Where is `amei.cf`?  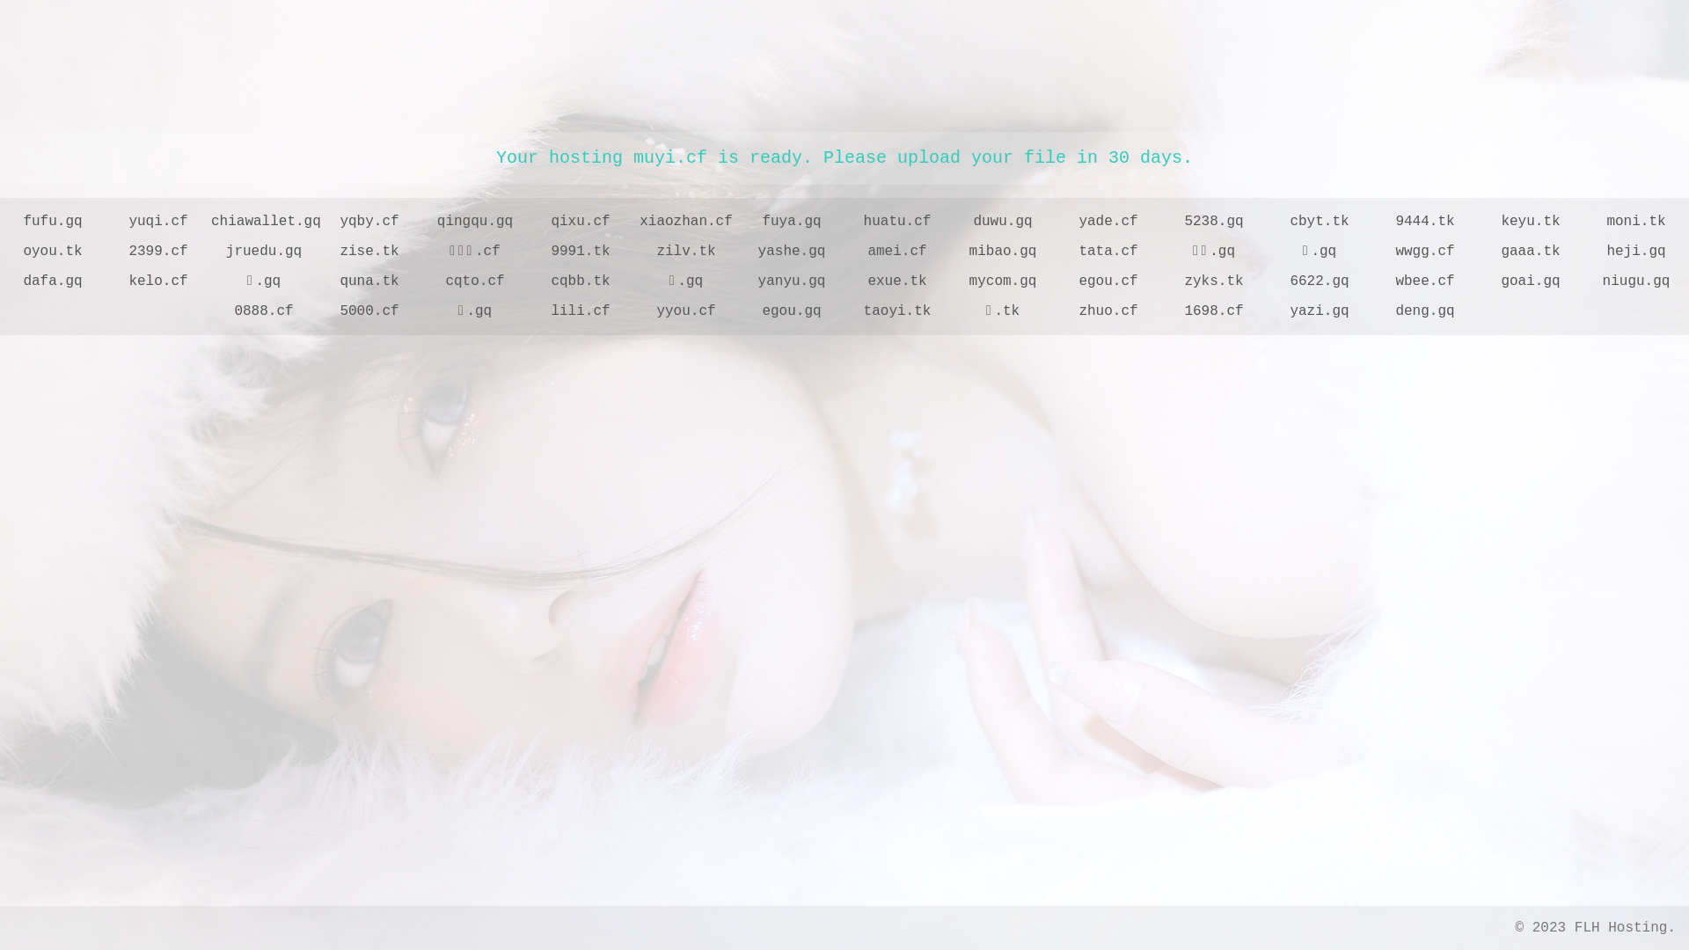
amei.cf is located at coordinates (897, 252).